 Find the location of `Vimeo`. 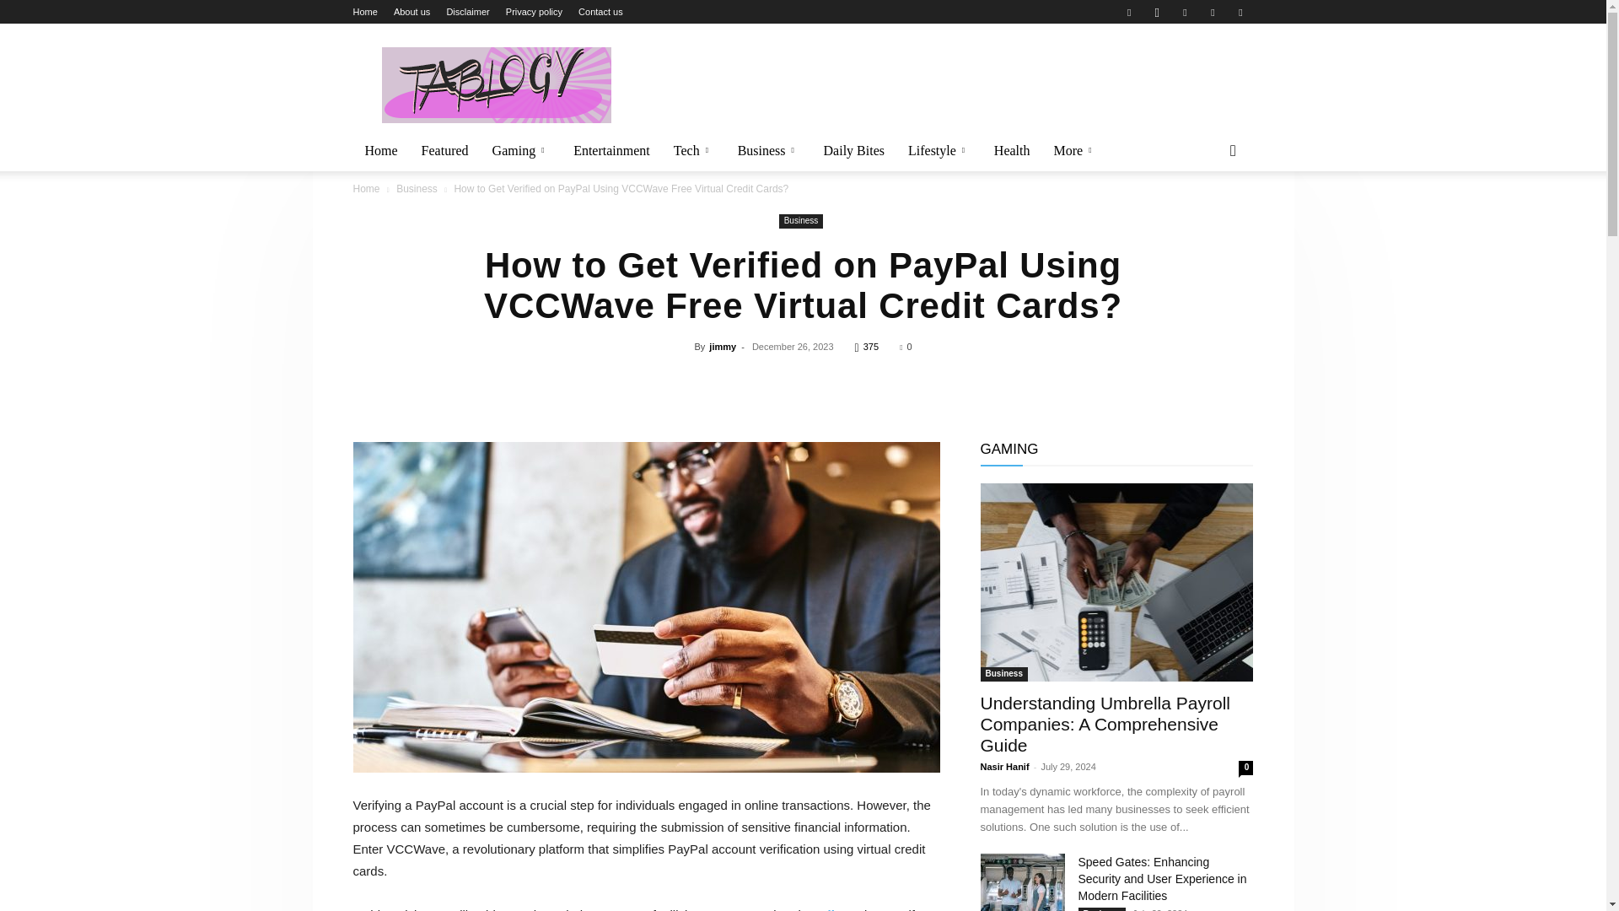

Vimeo is located at coordinates (1213, 12).